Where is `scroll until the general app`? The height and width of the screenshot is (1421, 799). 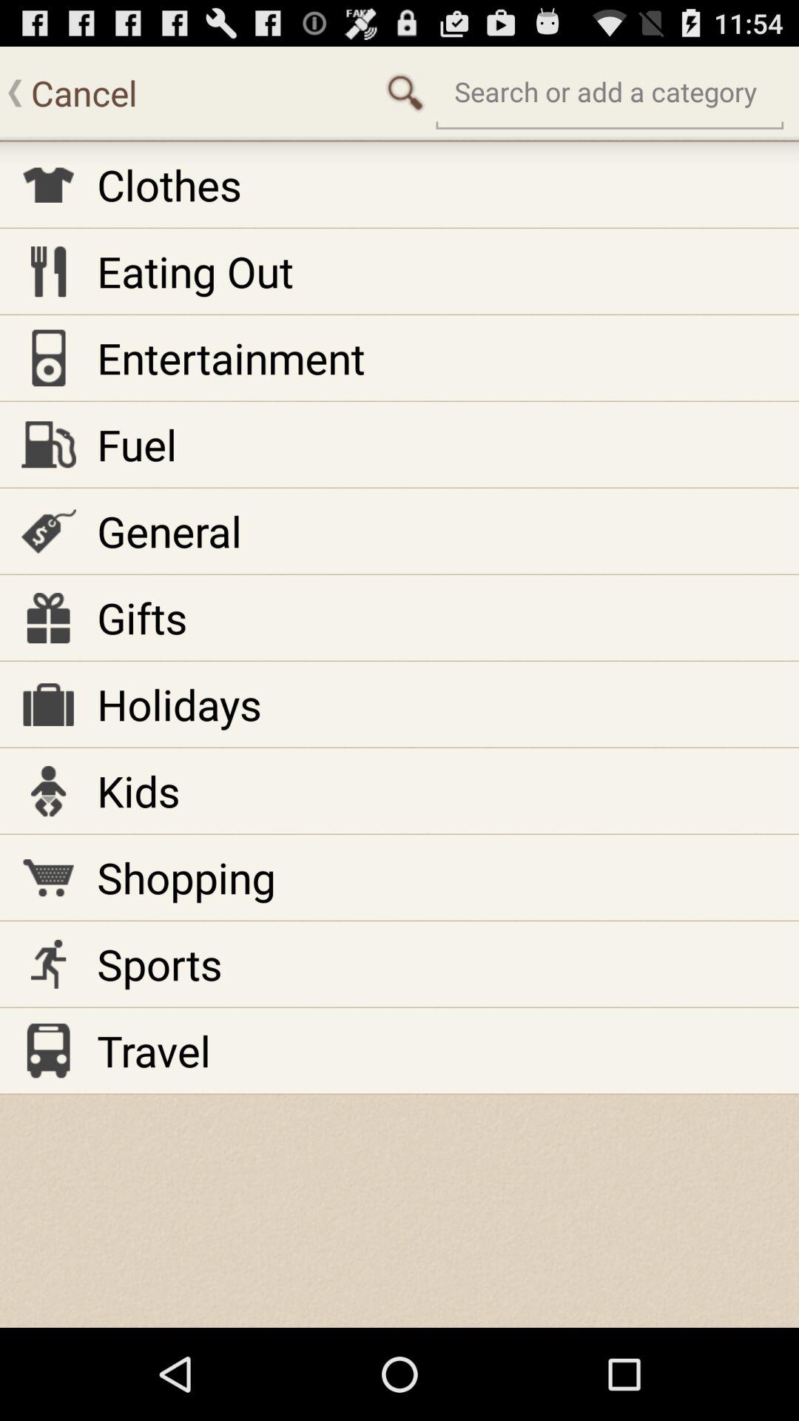
scroll until the general app is located at coordinates (169, 531).